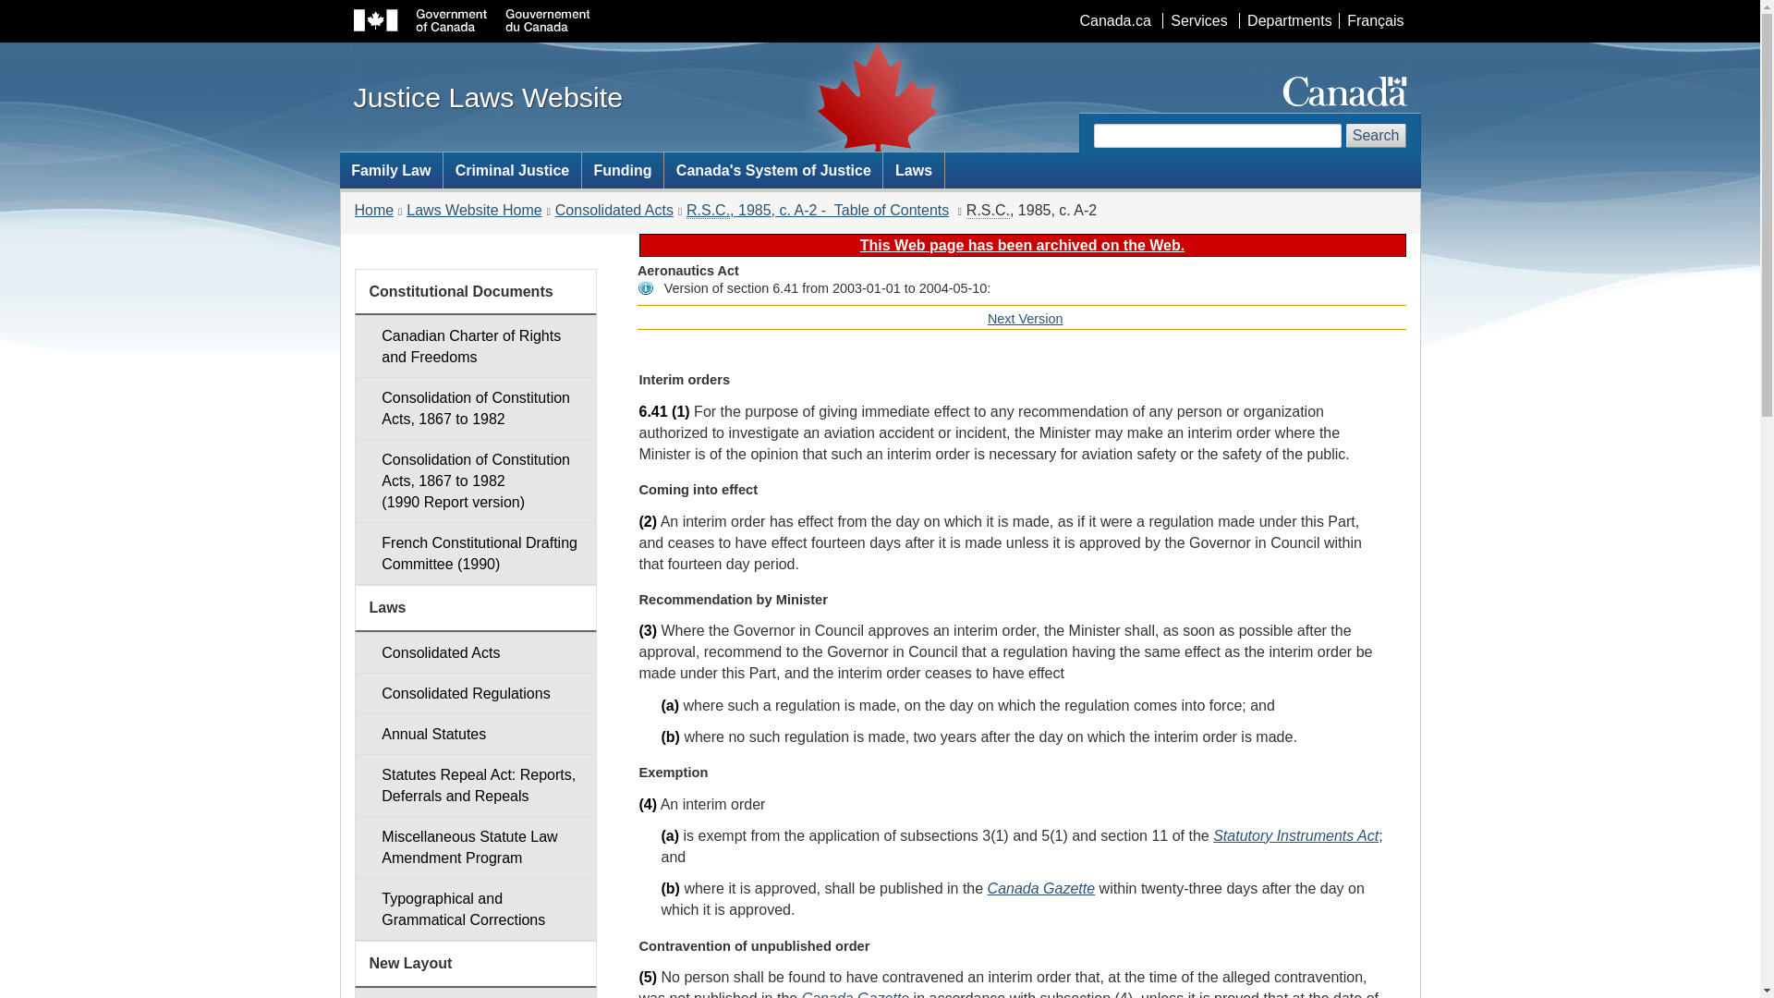 Image resolution: width=1774 pixels, height=998 pixels. I want to click on R.S.C., 1985, c. A-2 -  Table of Contents, so click(856, 994).